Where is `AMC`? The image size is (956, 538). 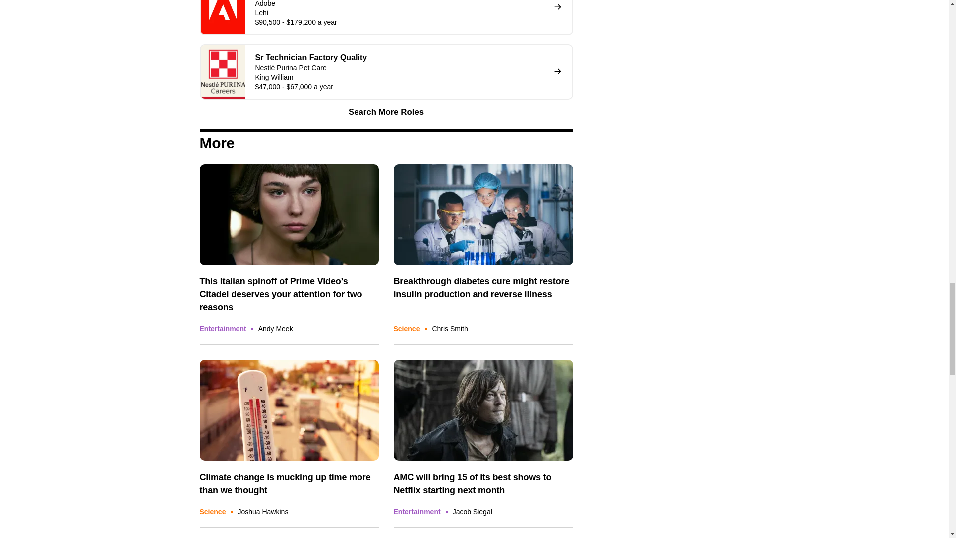 AMC is located at coordinates (483, 410).